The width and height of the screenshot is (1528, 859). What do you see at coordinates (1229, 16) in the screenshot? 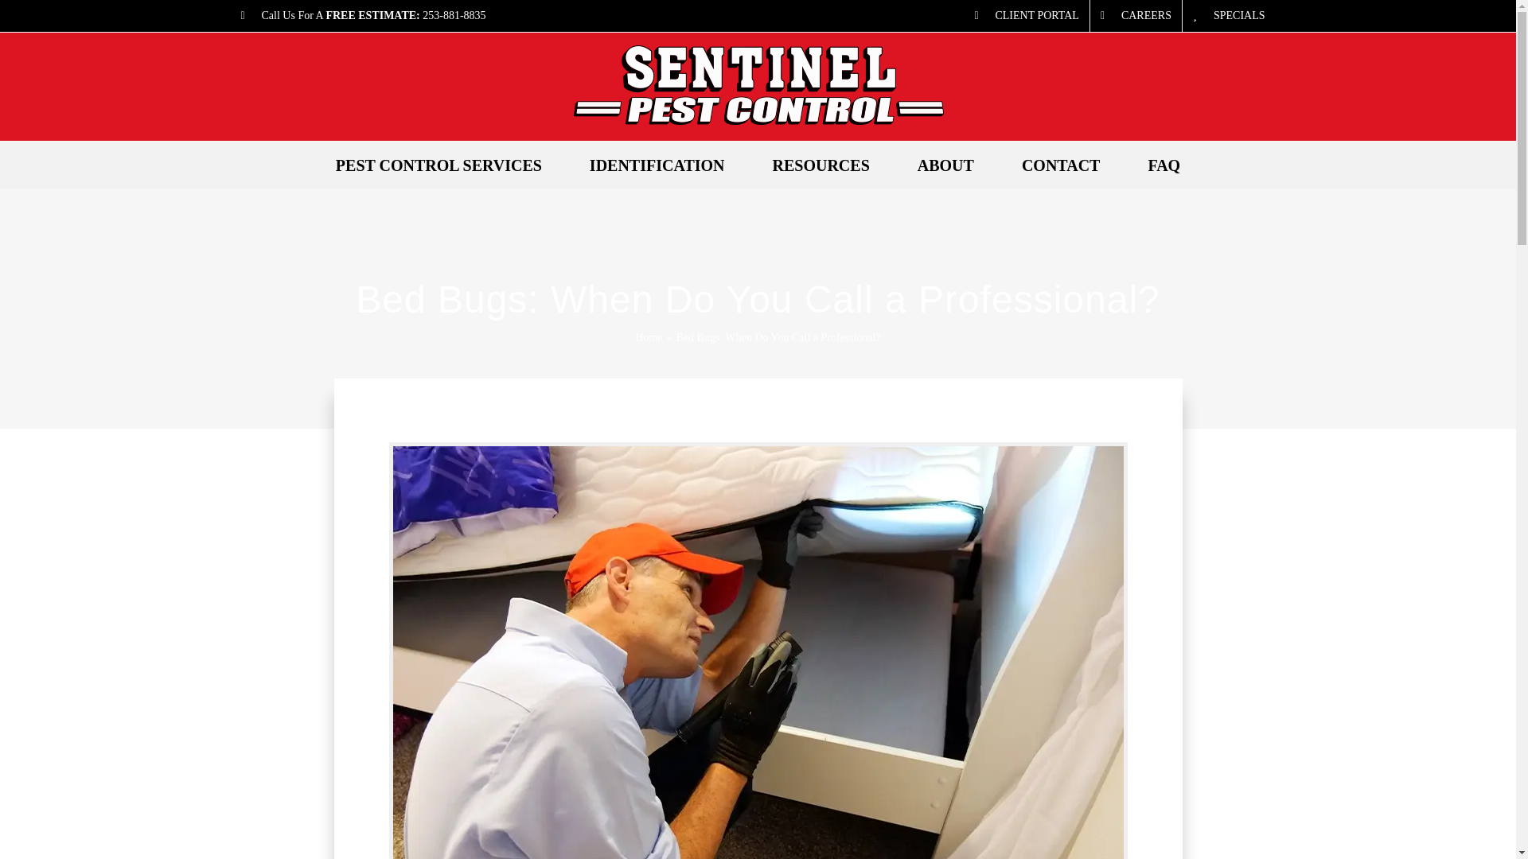
I see `SPECIALS` at bounding box center [1229, 16].